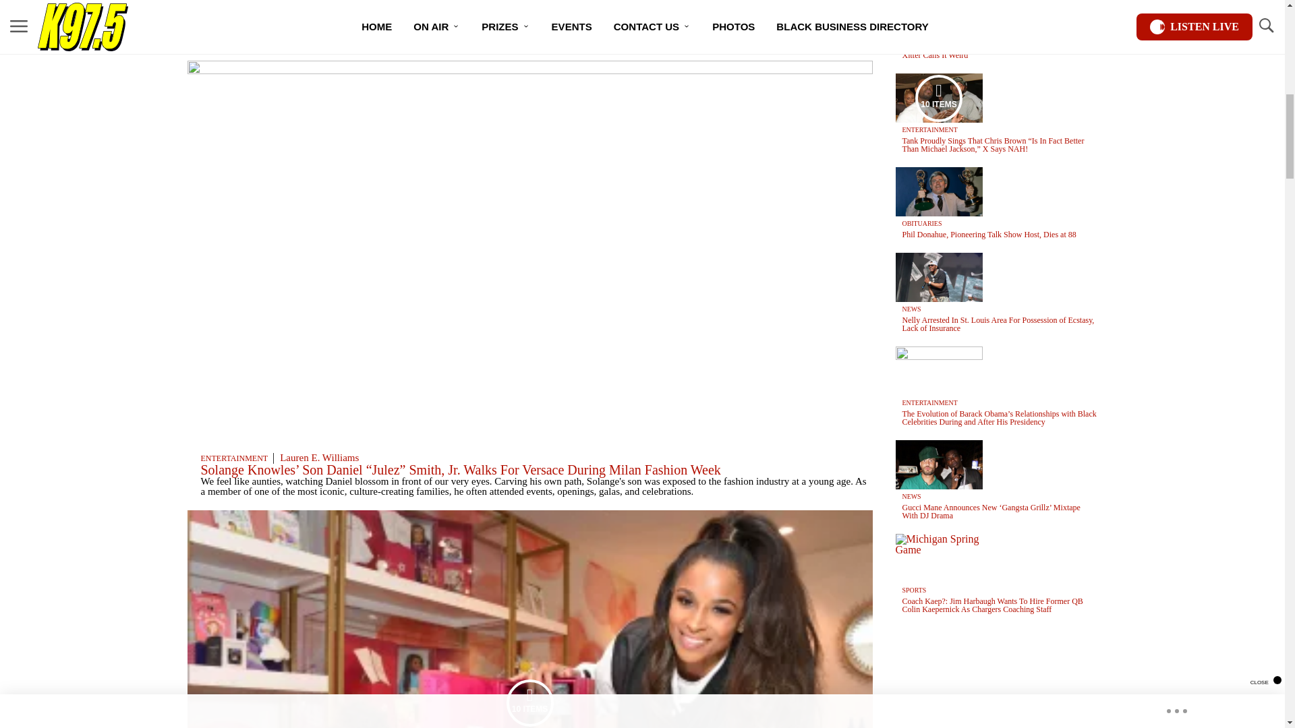 The height and width of the screenshot is (728, 1295). Describe the element at coordinates (212, 18) in the screenshot. I see `NEWS` at that location.